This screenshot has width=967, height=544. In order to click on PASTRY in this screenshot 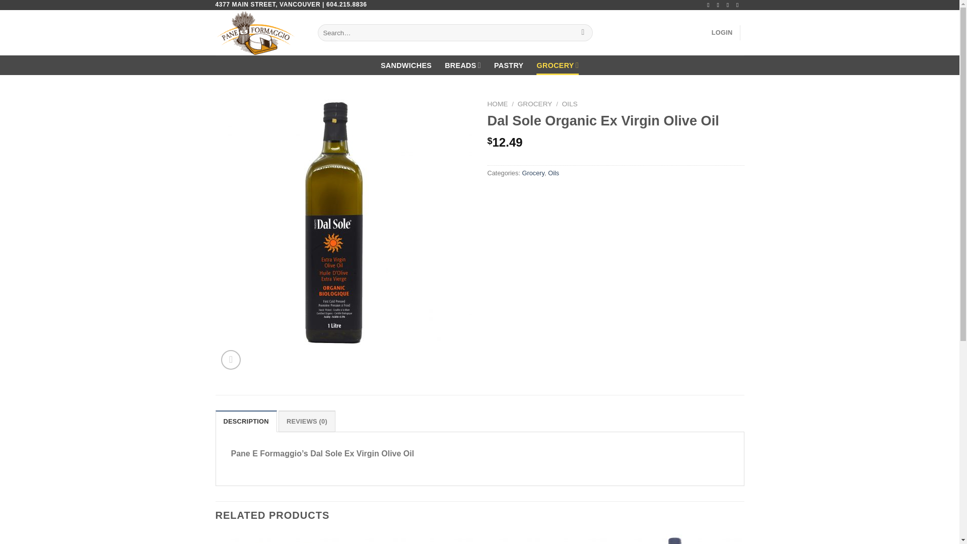, I will do `click(509, 65)`.